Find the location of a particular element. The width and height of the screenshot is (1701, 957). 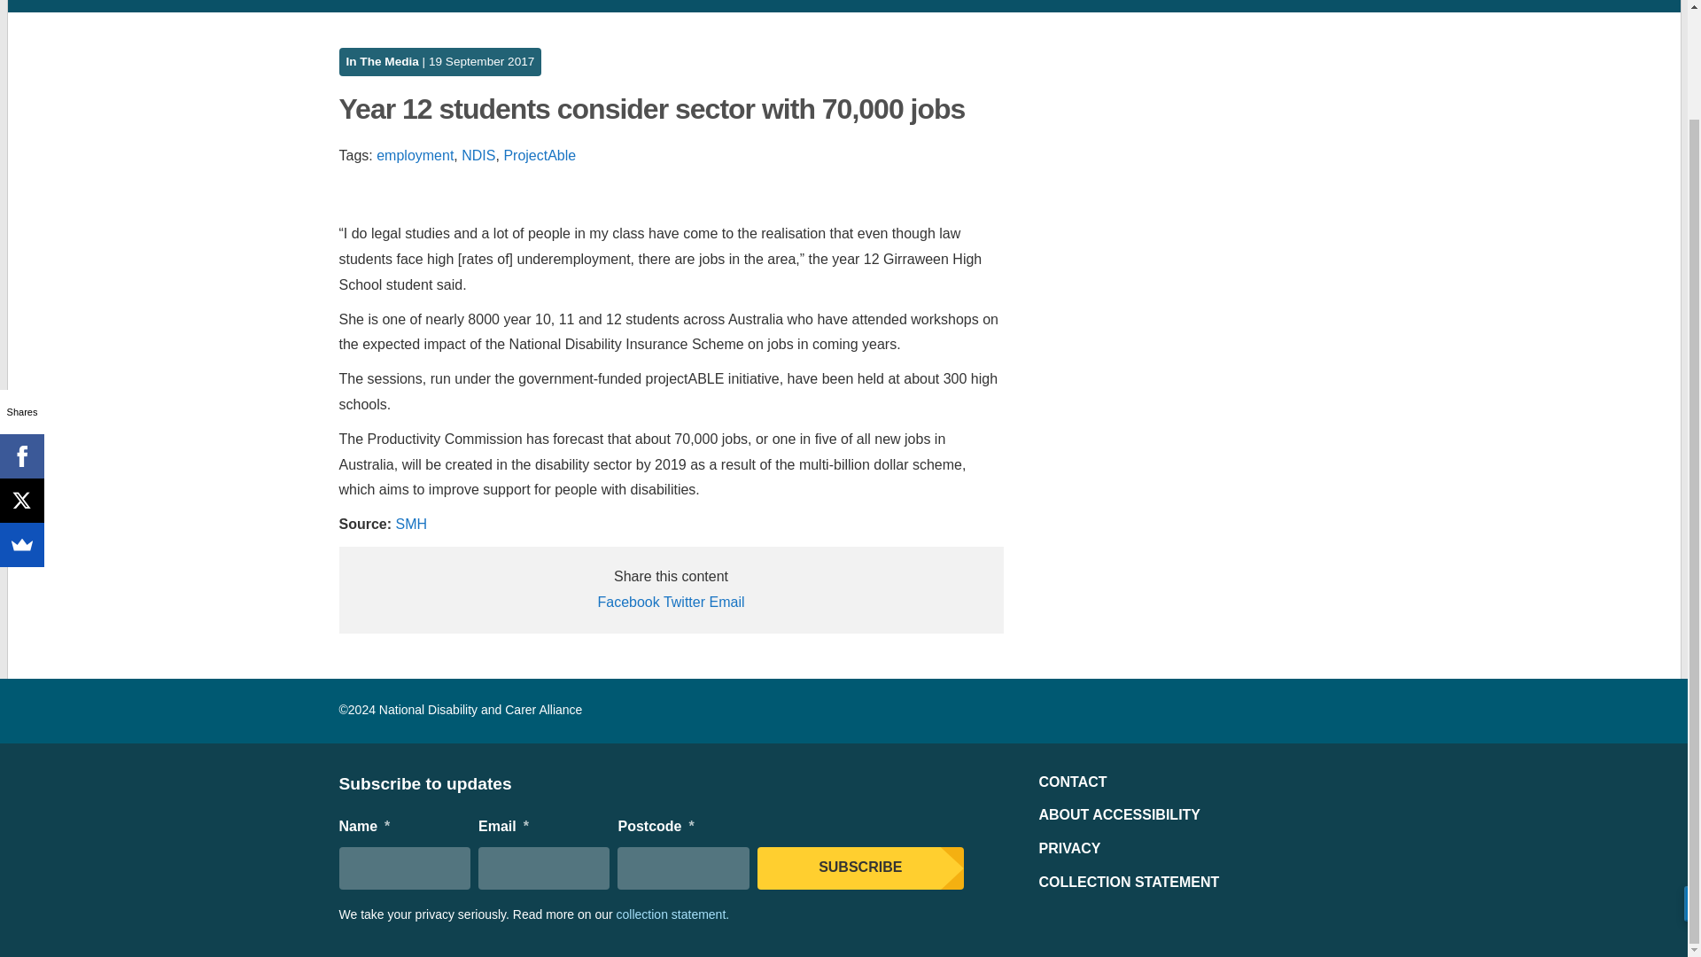

Email is located at coordinates (726, 601).